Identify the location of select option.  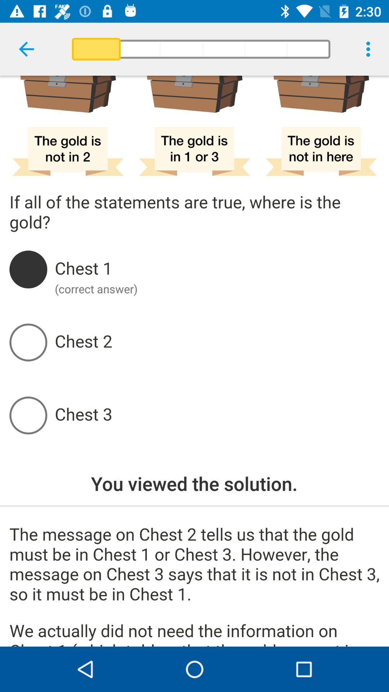
(217, 415).